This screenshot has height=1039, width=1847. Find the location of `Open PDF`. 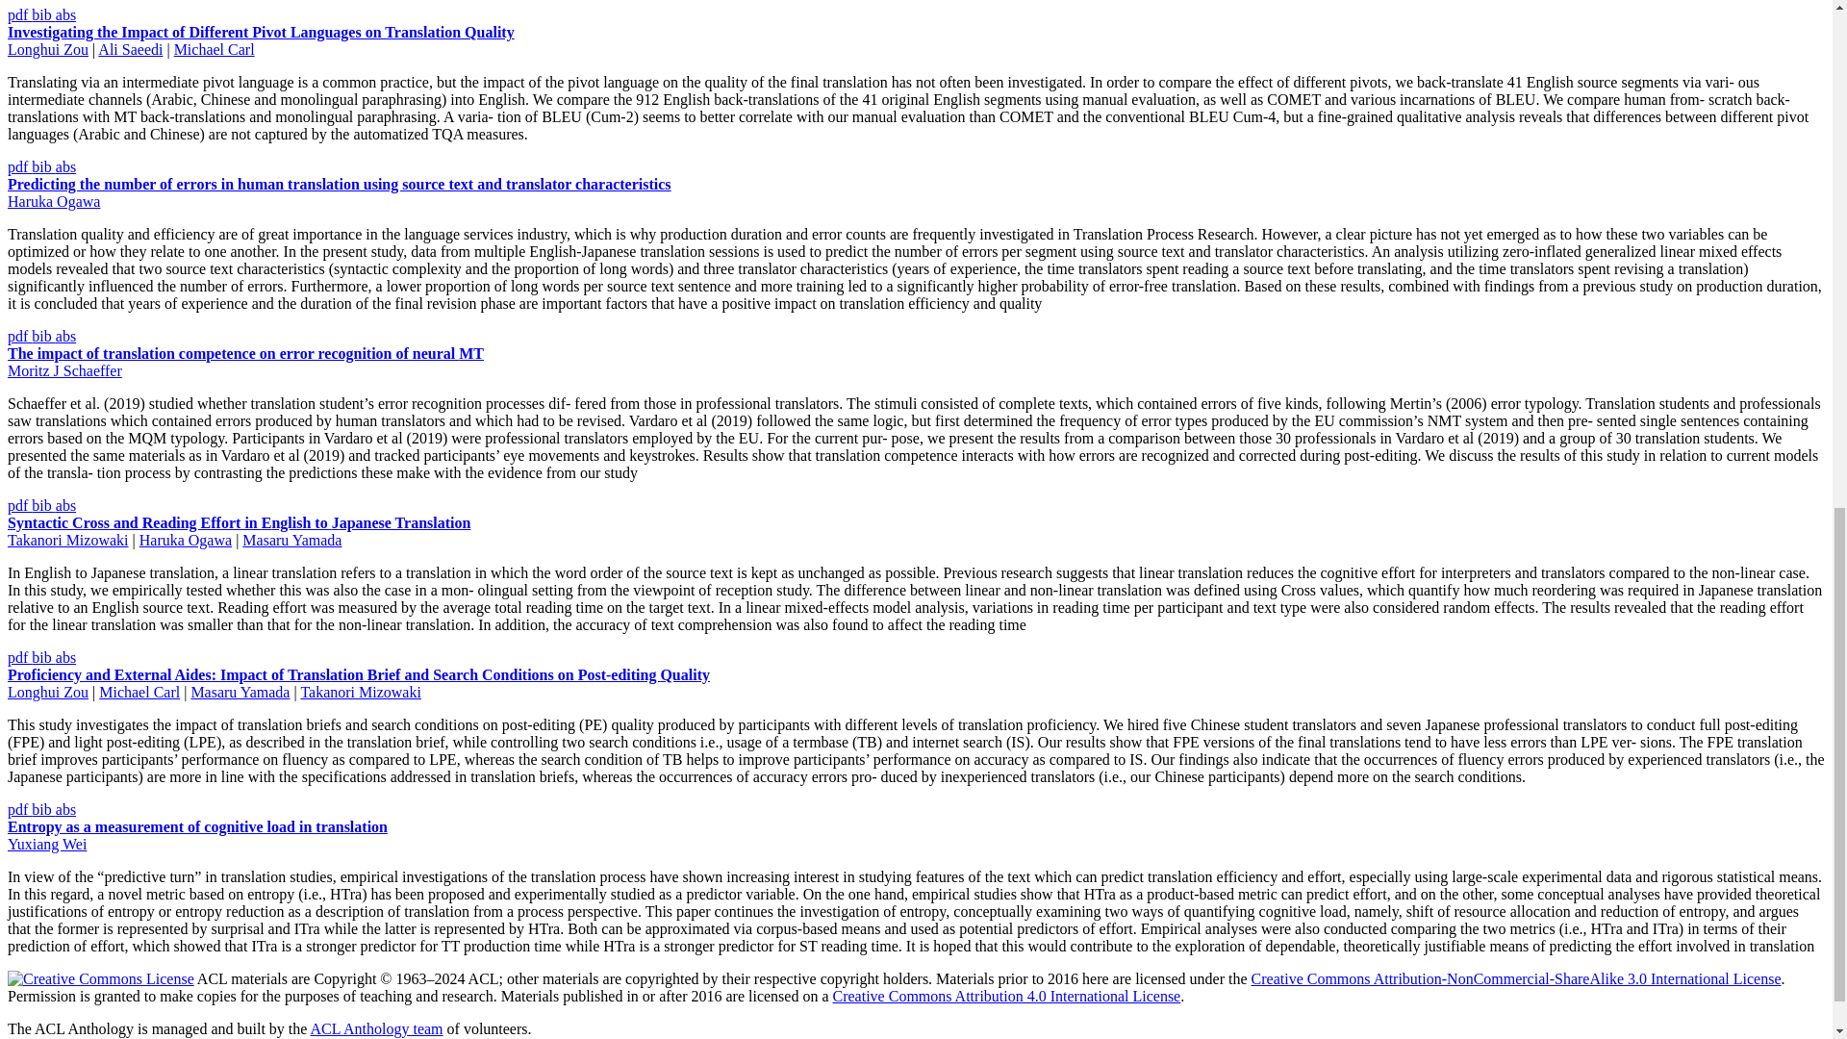

Open PDF is located at coordinates (19, 167).